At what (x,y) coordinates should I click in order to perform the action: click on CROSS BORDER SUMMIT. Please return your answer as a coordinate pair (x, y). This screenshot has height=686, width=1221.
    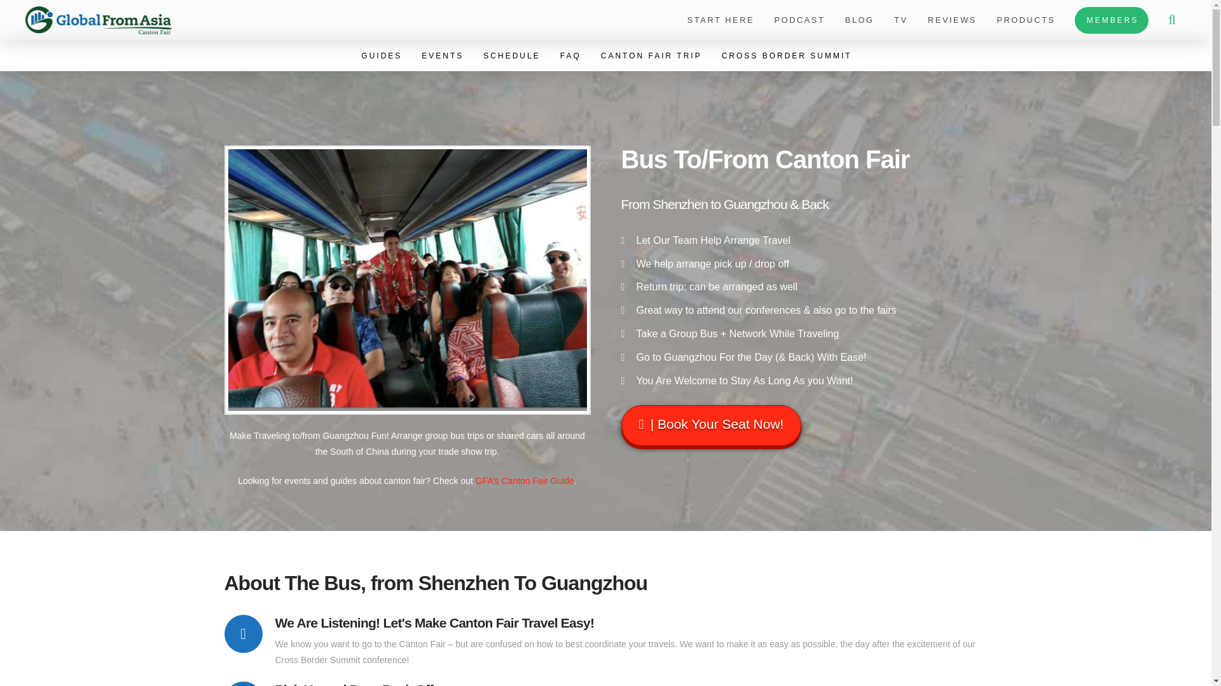
    Looking at the image, I should click on (785, 56).